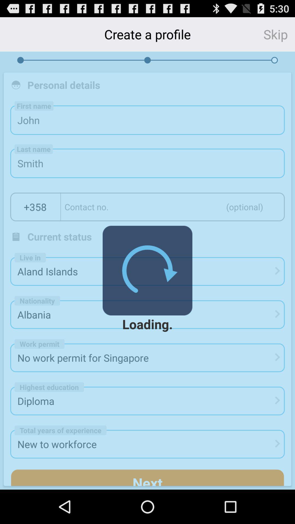 This screenshot has height=524, width=295. What do you see at coordinates (173, 207) in the screenshot?
I see `shows empty box` at bounding box center [173, 207].